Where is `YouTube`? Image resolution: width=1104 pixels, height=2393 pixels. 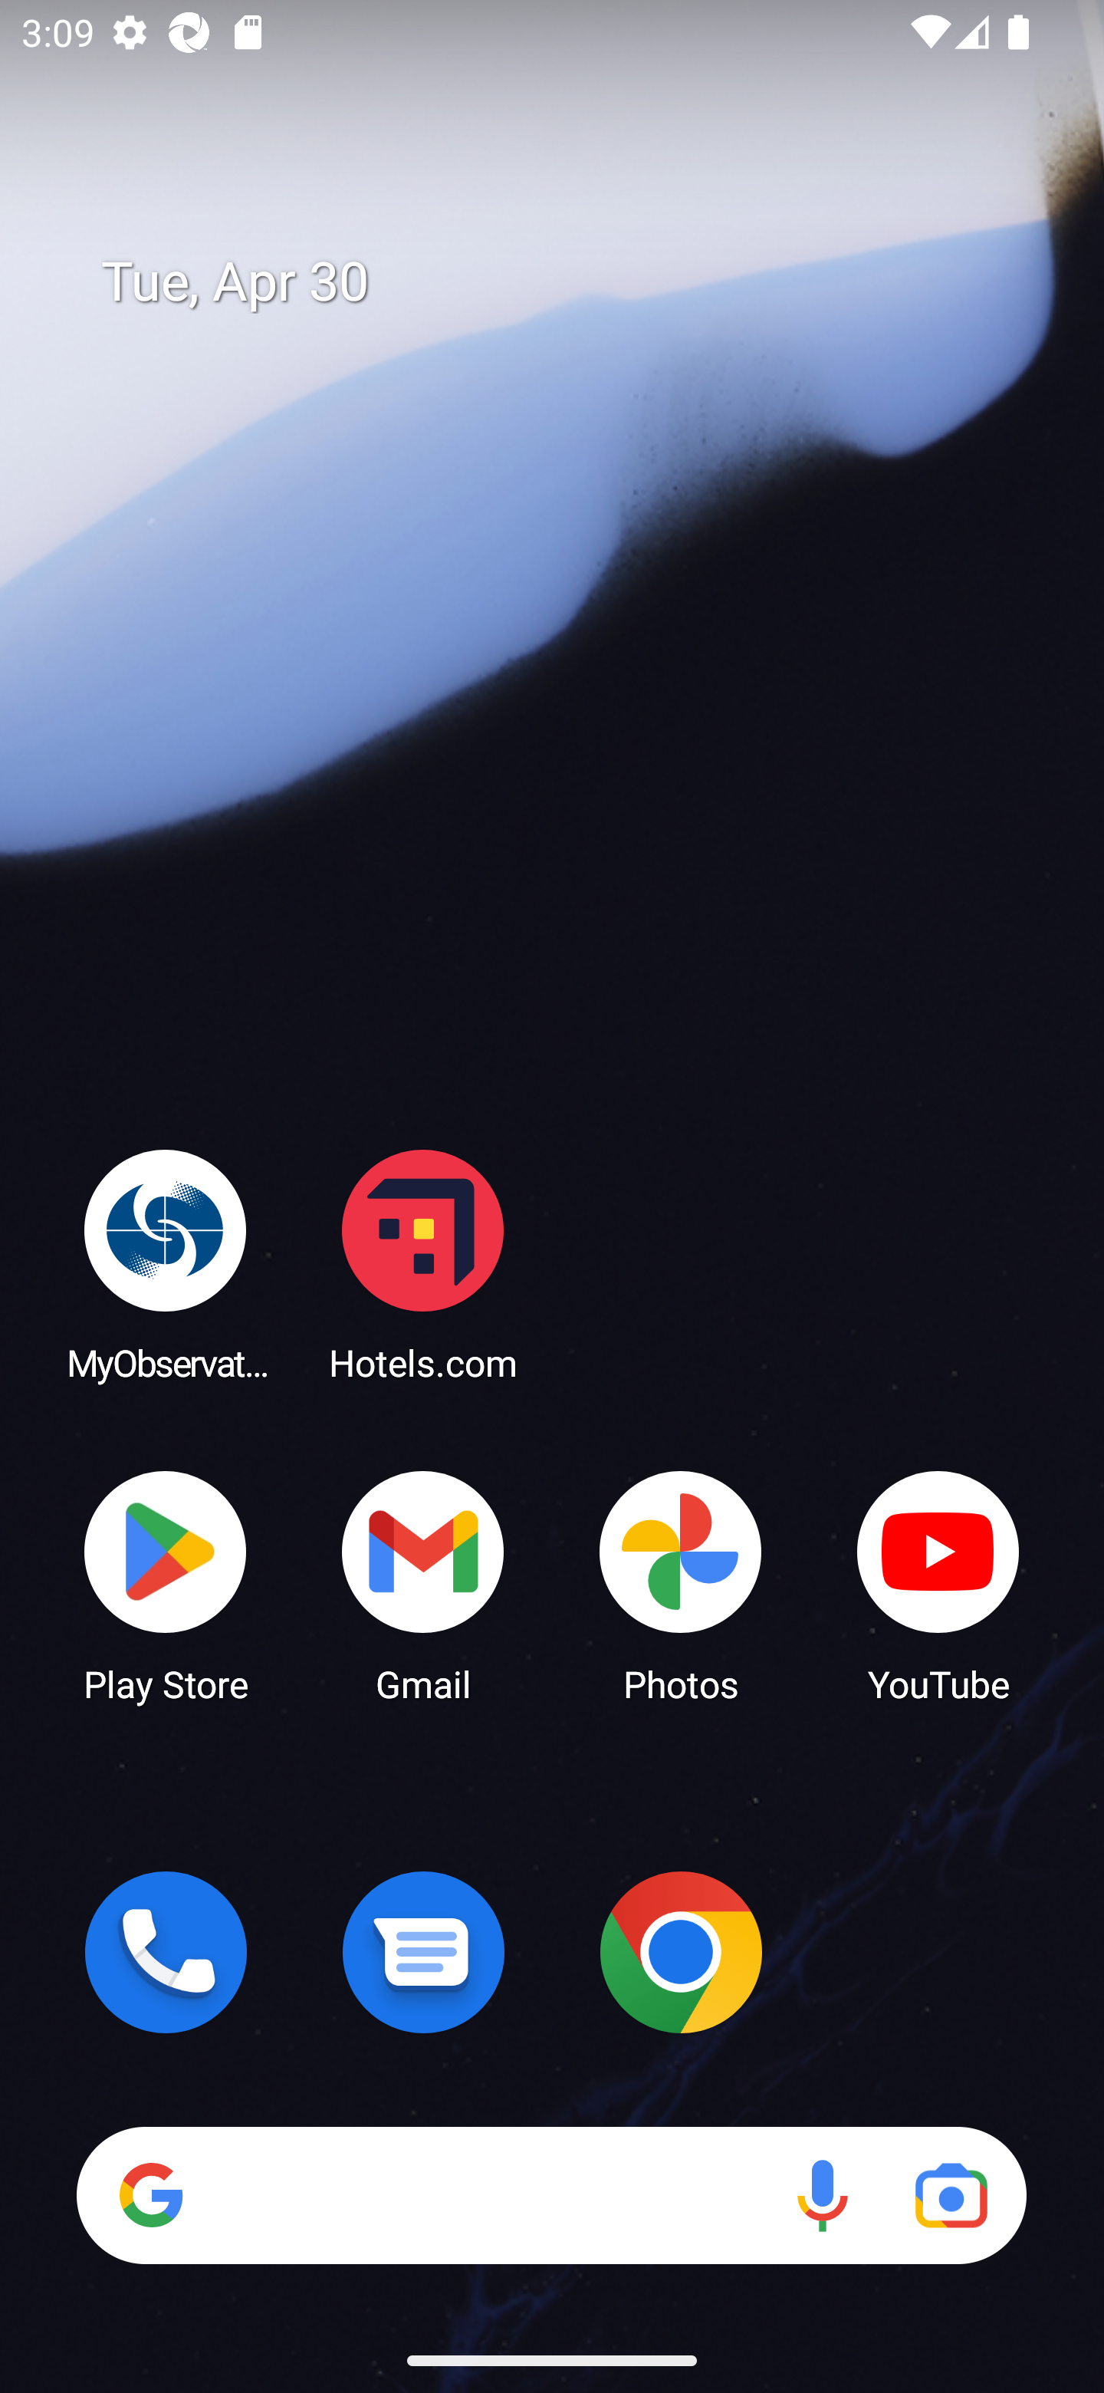
YouTube is located at coordinates (938, 1585).